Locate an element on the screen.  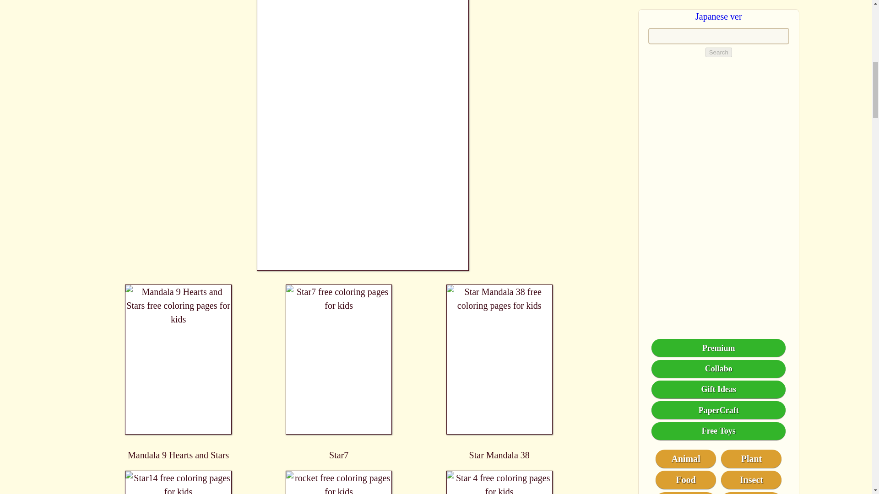
rocket is located at coordinates (339, 482).